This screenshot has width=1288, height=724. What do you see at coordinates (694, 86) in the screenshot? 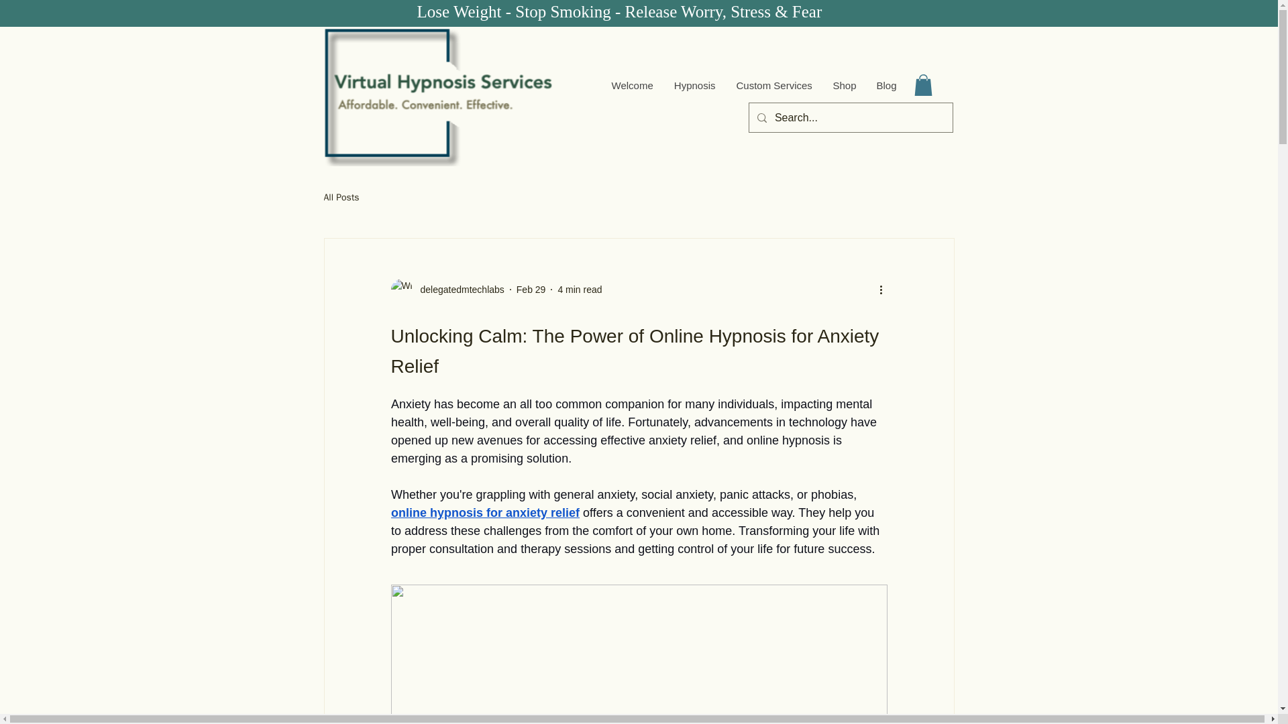
I see `Hypnosis` at bounding box center [694, 86].